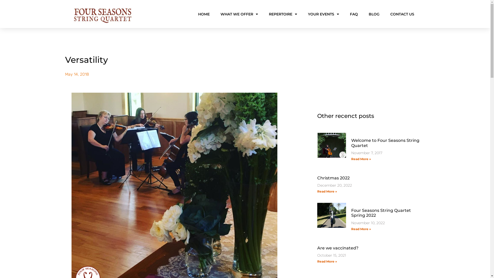 The height and width of the screenshot is (278, 494). I want to click on CONTACT US, so click(402, 14).